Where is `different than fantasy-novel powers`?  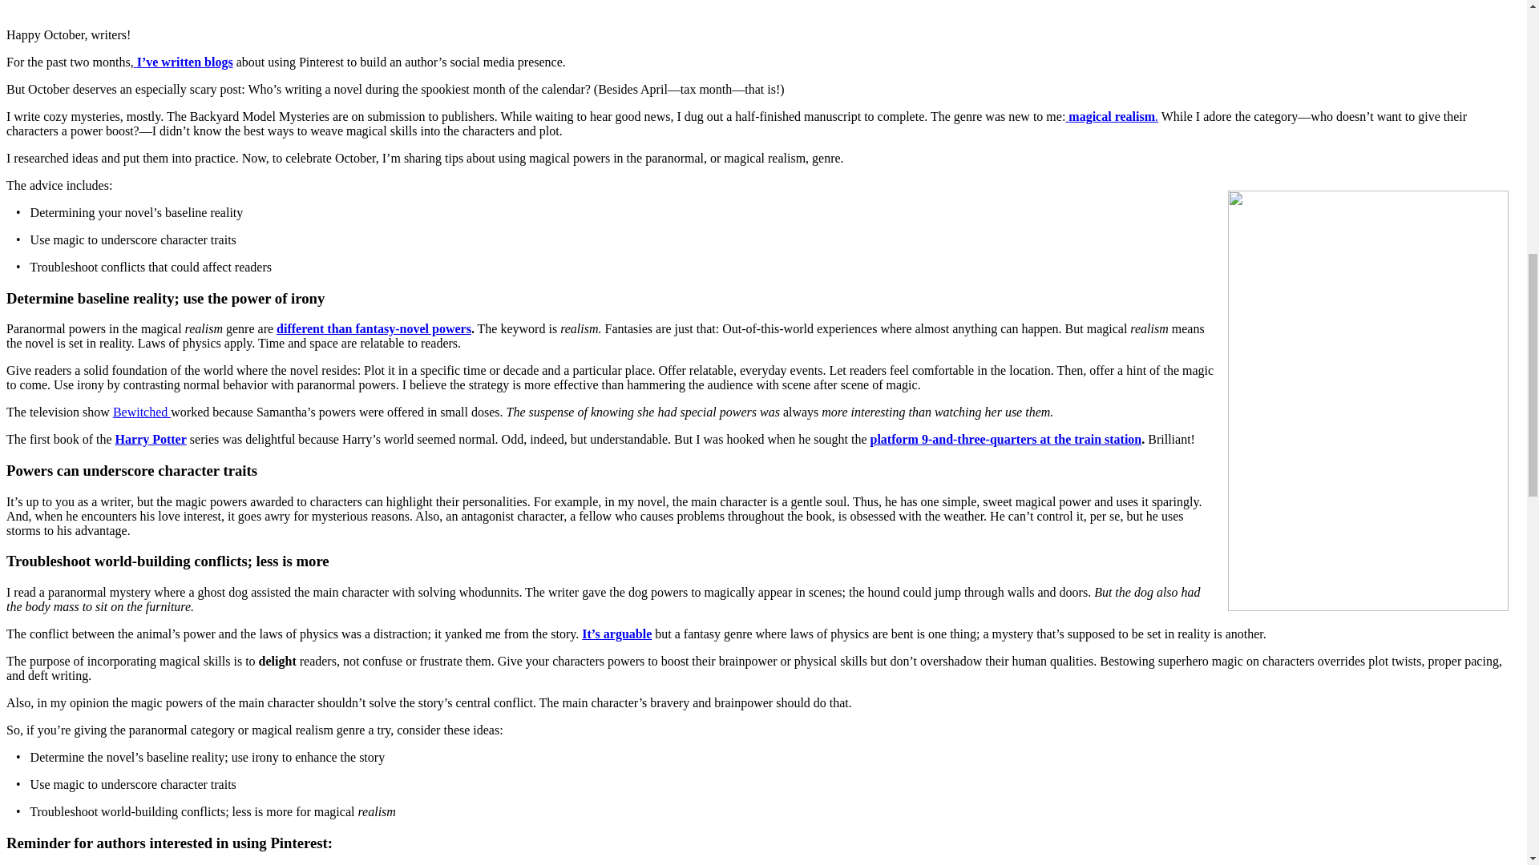
different than fantasy-novel powers is located at coordinates (374, 328).